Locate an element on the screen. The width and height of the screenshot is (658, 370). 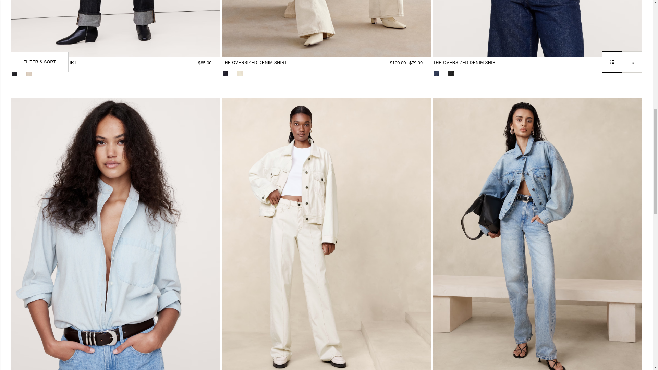
black is located at coordinates (451, 73).